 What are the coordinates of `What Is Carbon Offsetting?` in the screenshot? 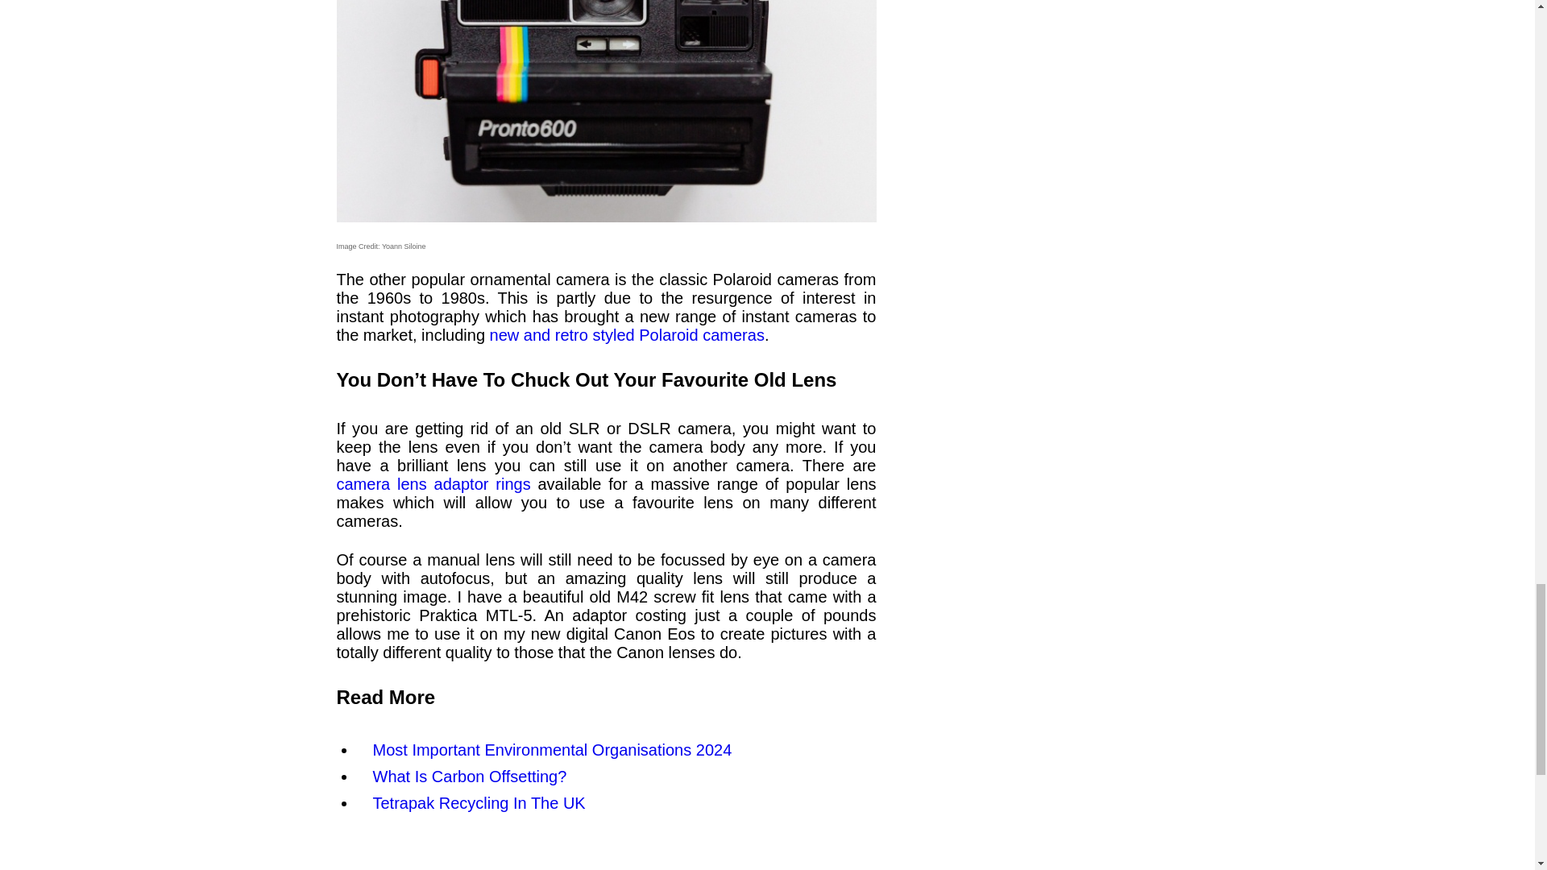 It's located at (469, 777).